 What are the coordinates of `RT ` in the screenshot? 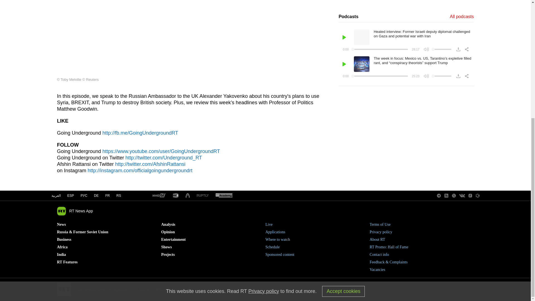 It's located at (203, 196).